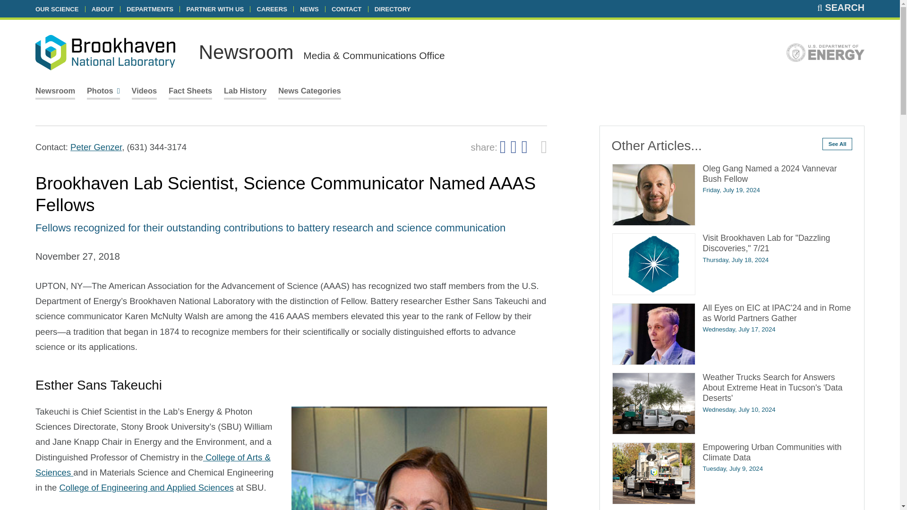 The width and height of the screenshot is (907, 510). I want to click on DEPARTMENTS, so click(150, 9).